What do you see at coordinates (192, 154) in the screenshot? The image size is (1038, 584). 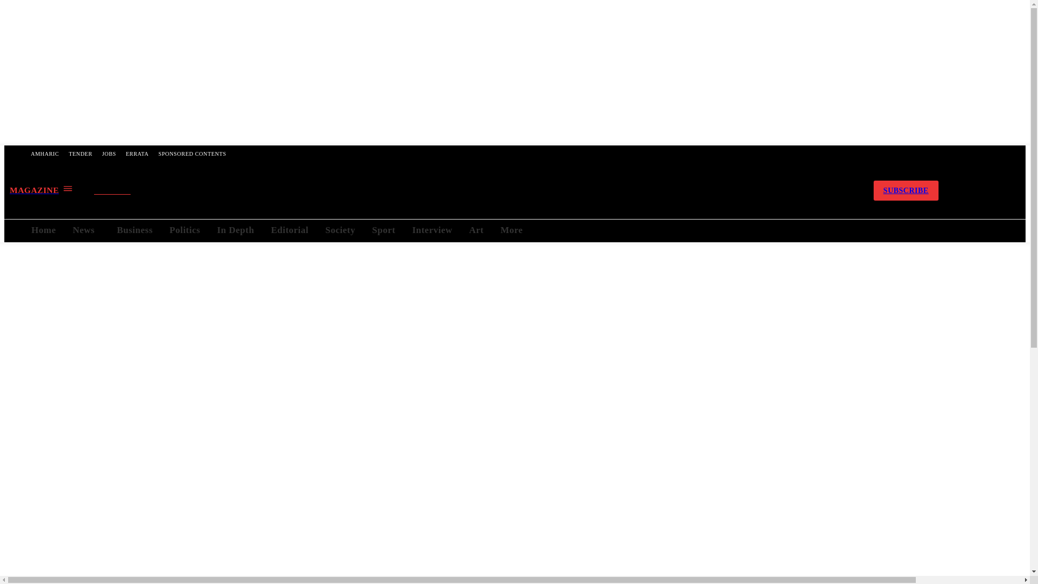 I see `SPONSORED CONTENTS` at bounding box center [192, 154].